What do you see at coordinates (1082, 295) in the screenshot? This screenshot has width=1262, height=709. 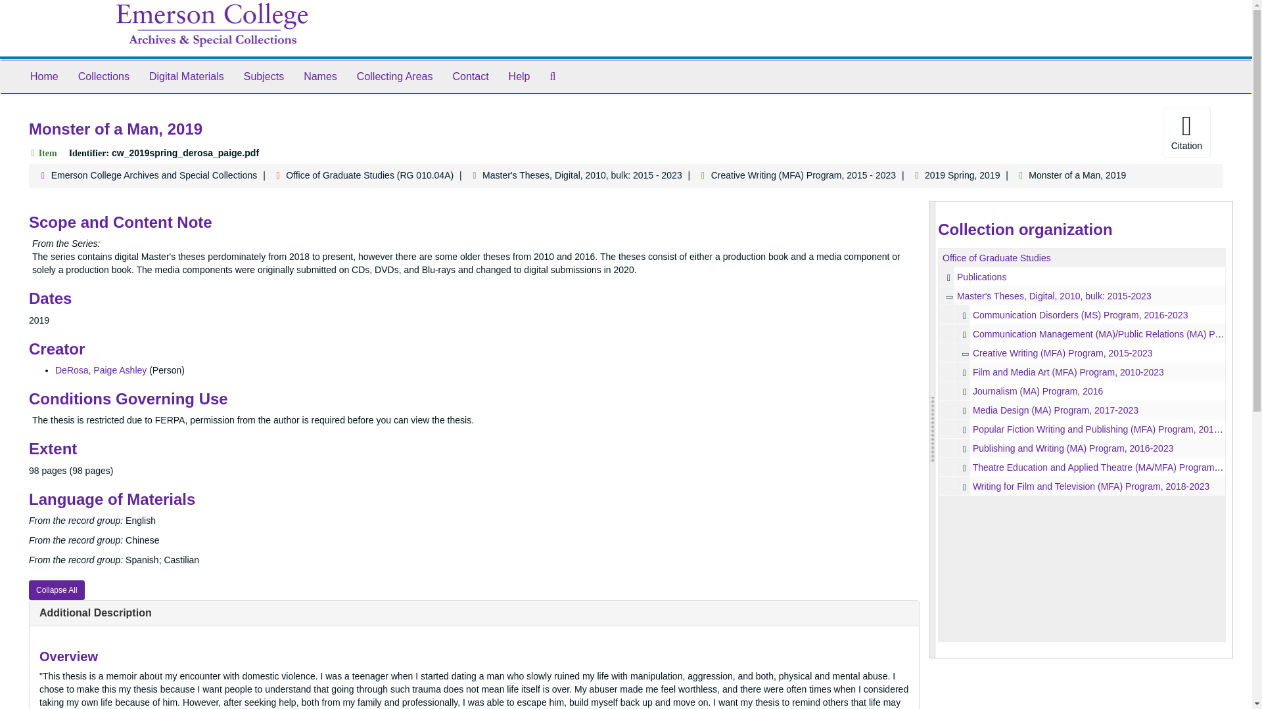 I see `Master's Theses, Digital` at bounding box center [1082, 295].